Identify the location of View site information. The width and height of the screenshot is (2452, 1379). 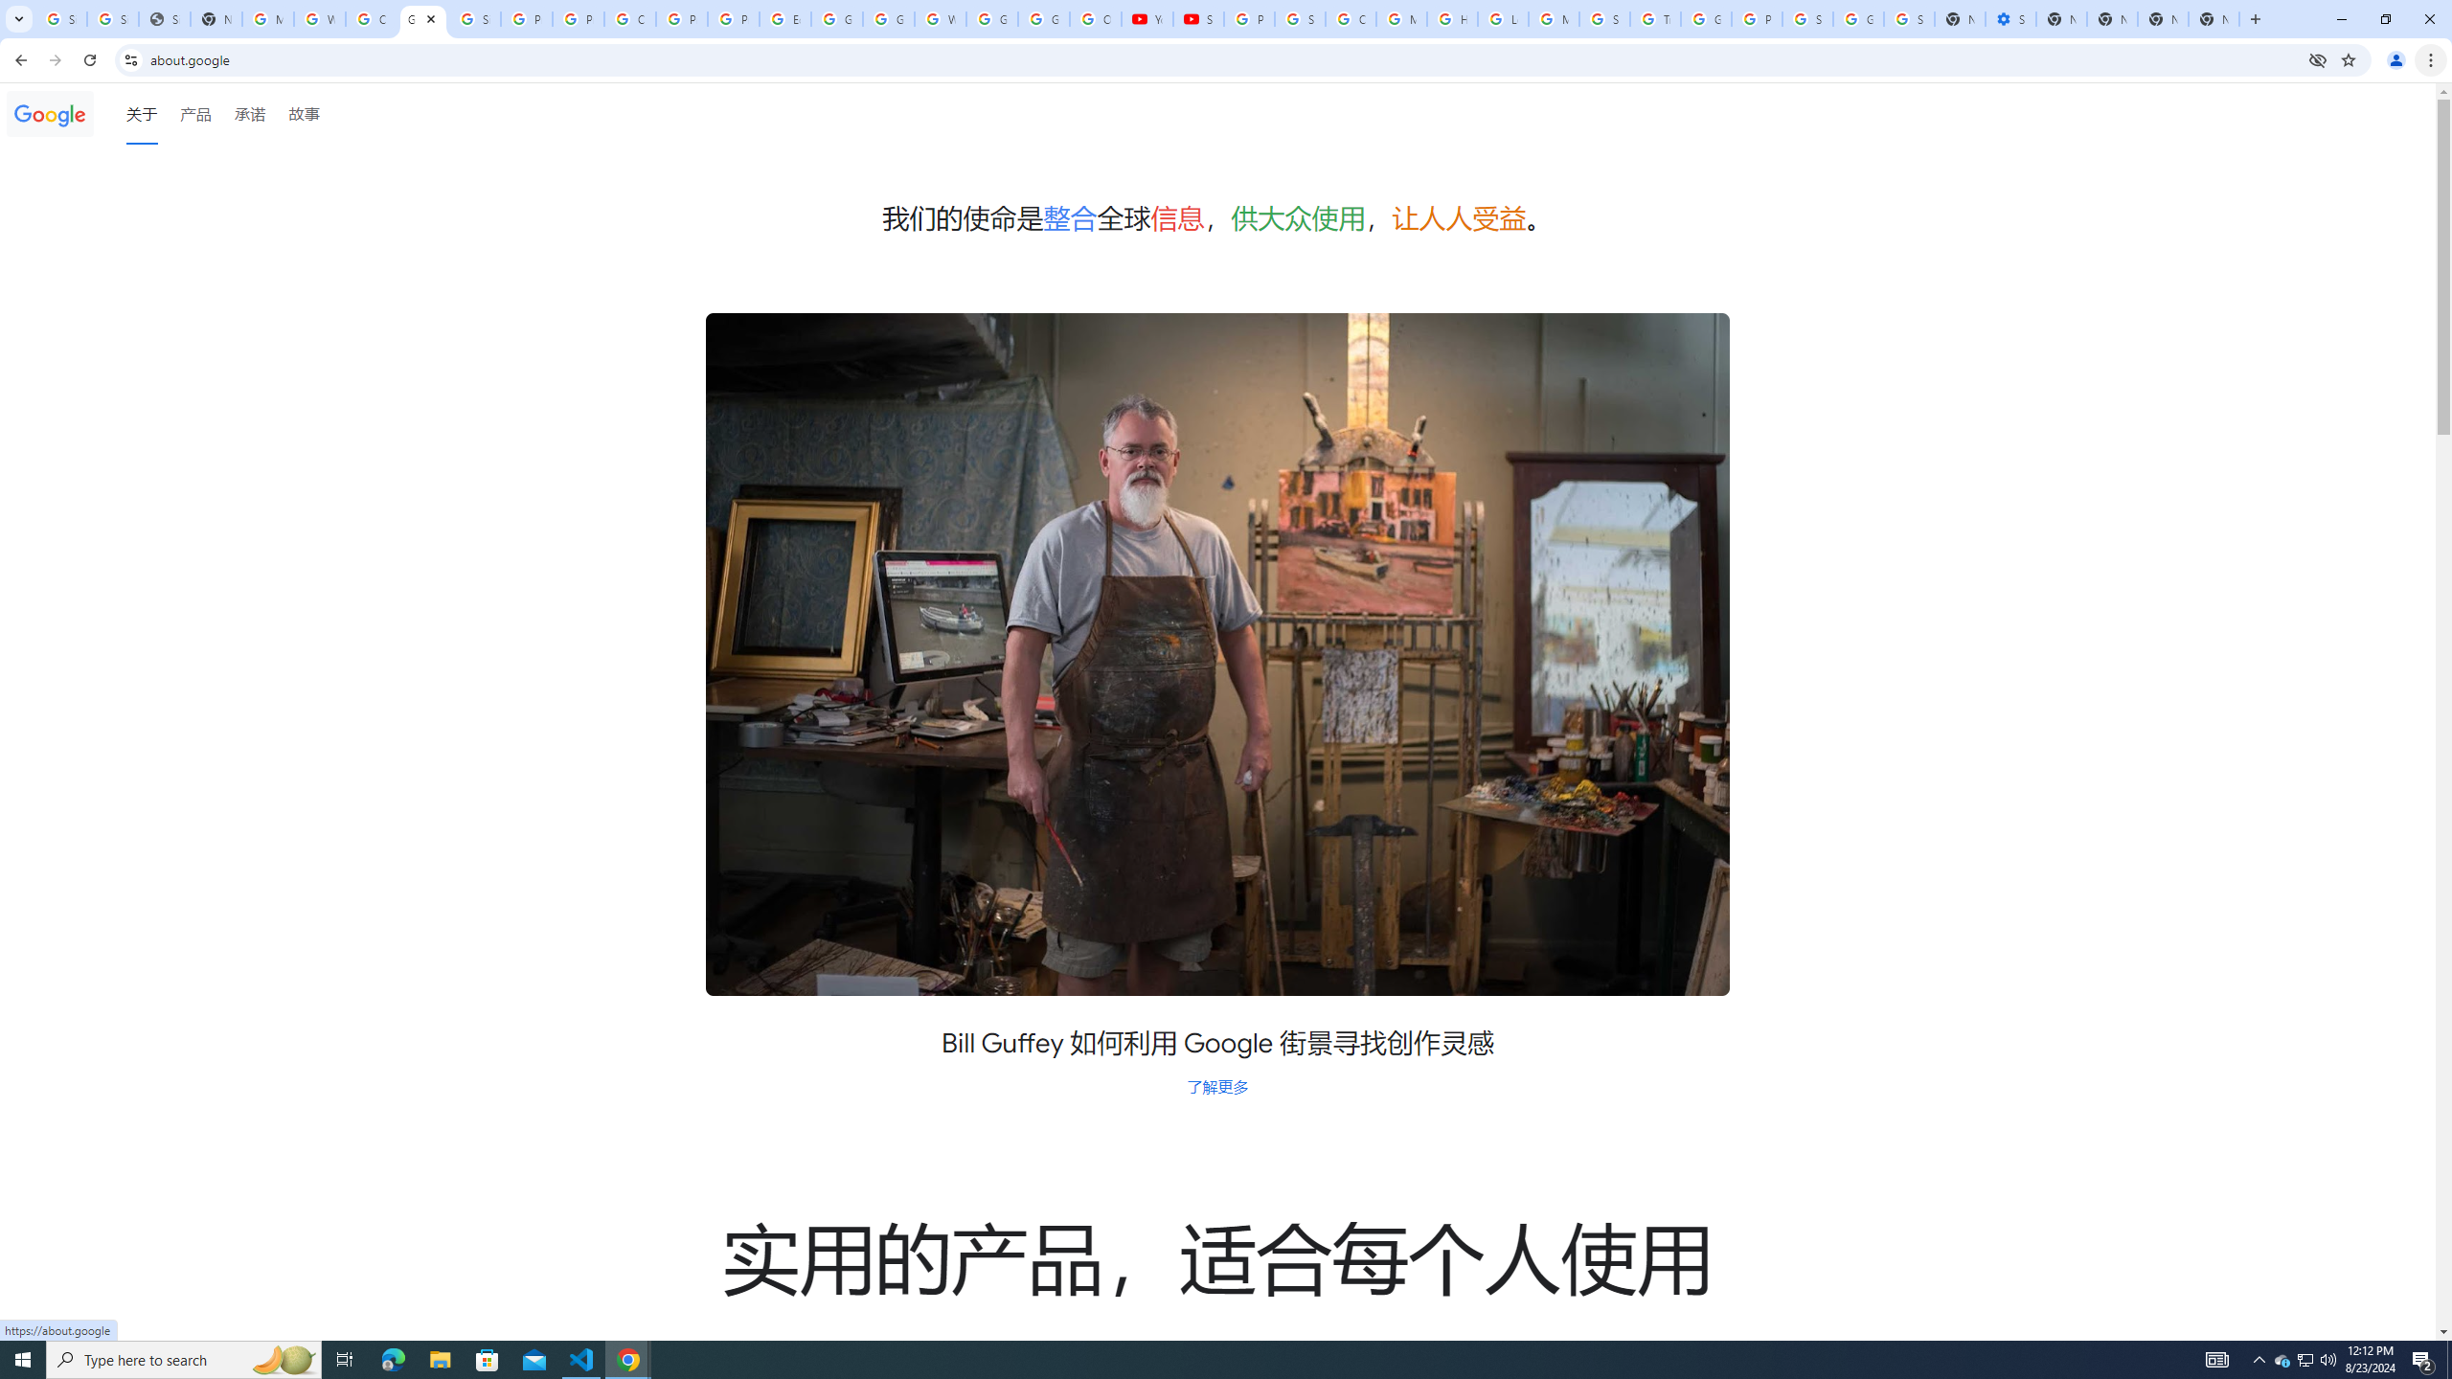
(130, 59).